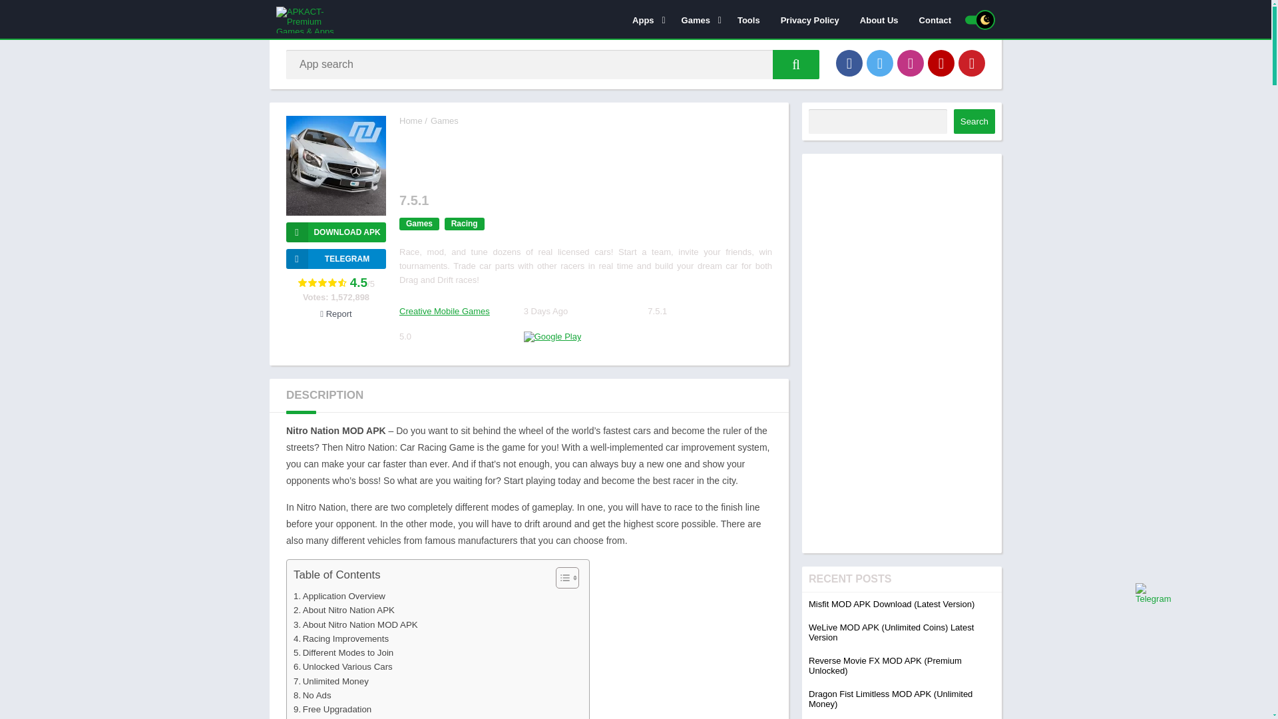  I want to click on Unlimited Money, so click(331, 681).